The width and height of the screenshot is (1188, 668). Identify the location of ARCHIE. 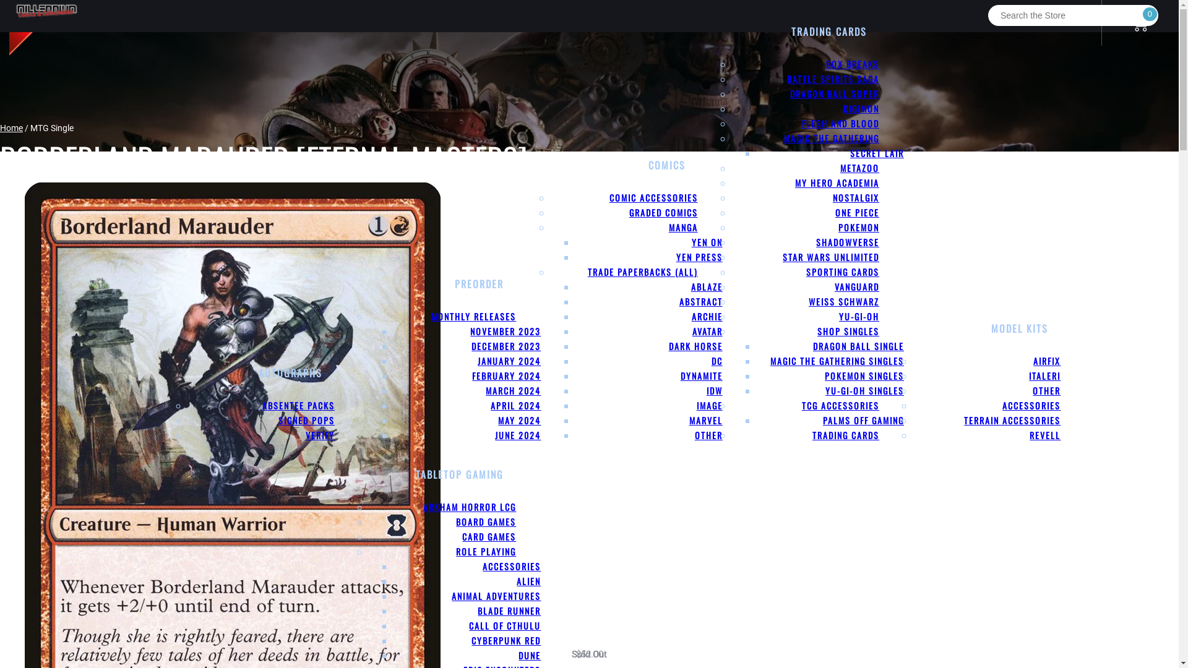
(707, 317).